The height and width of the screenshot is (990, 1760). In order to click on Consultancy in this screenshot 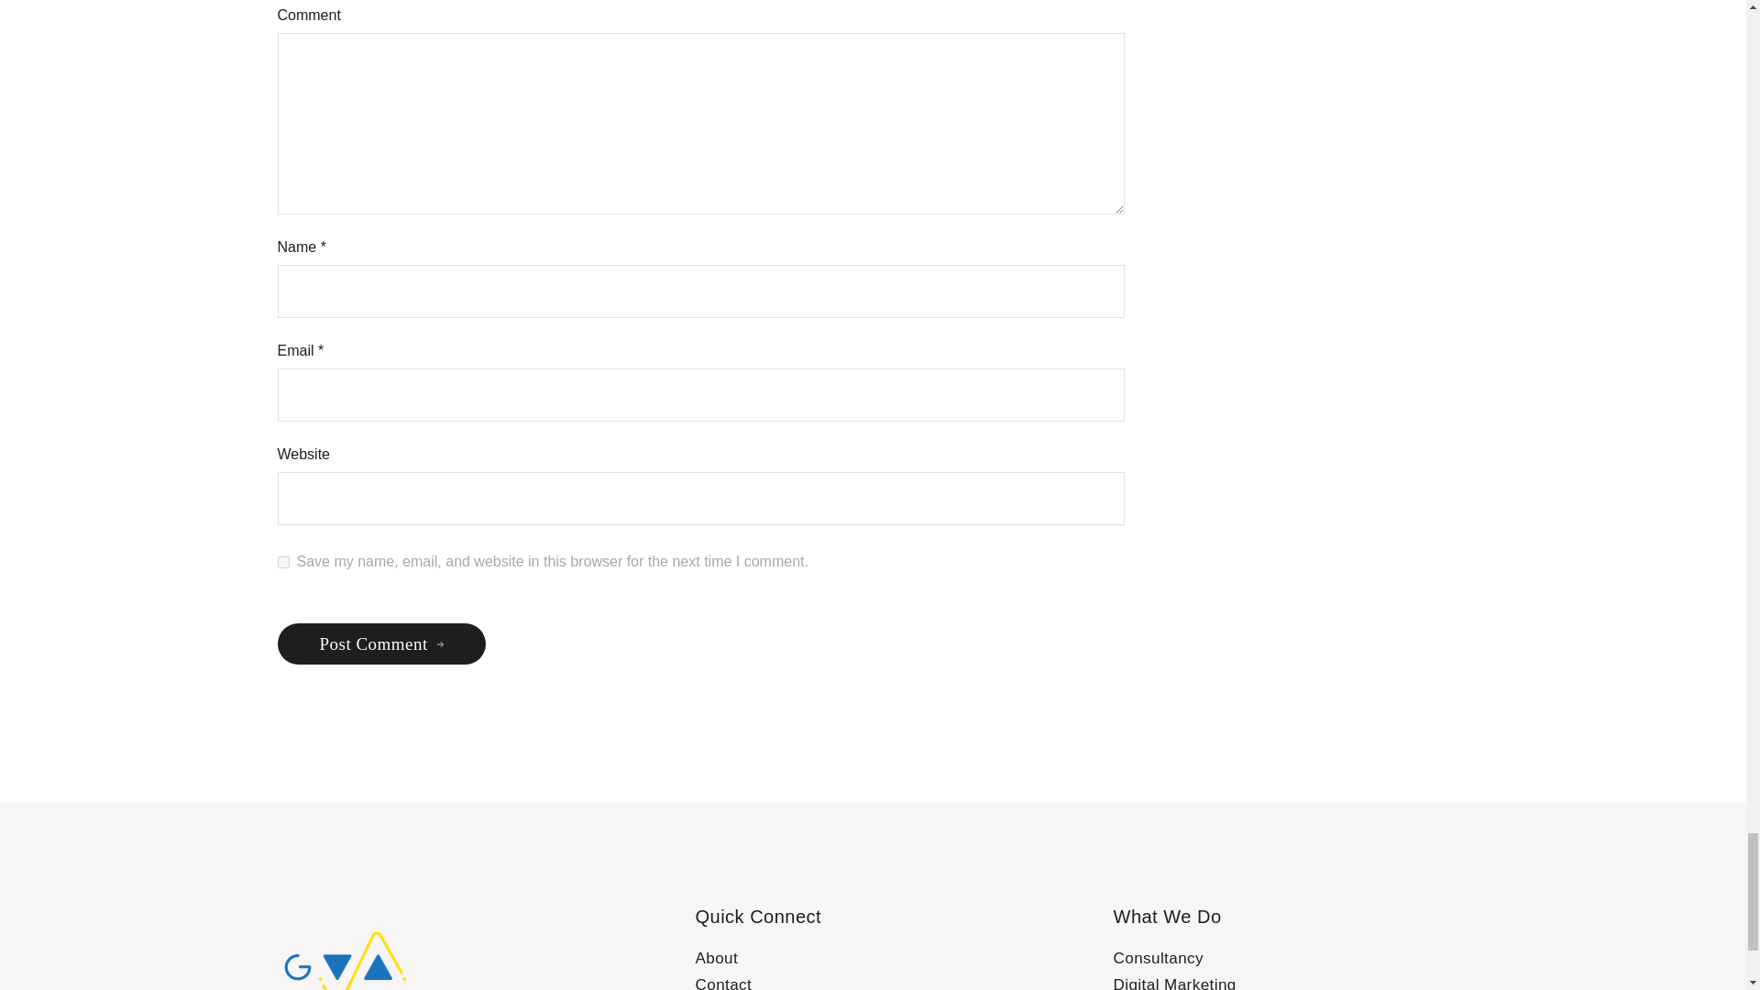, I will do `click(1158, 958)`.